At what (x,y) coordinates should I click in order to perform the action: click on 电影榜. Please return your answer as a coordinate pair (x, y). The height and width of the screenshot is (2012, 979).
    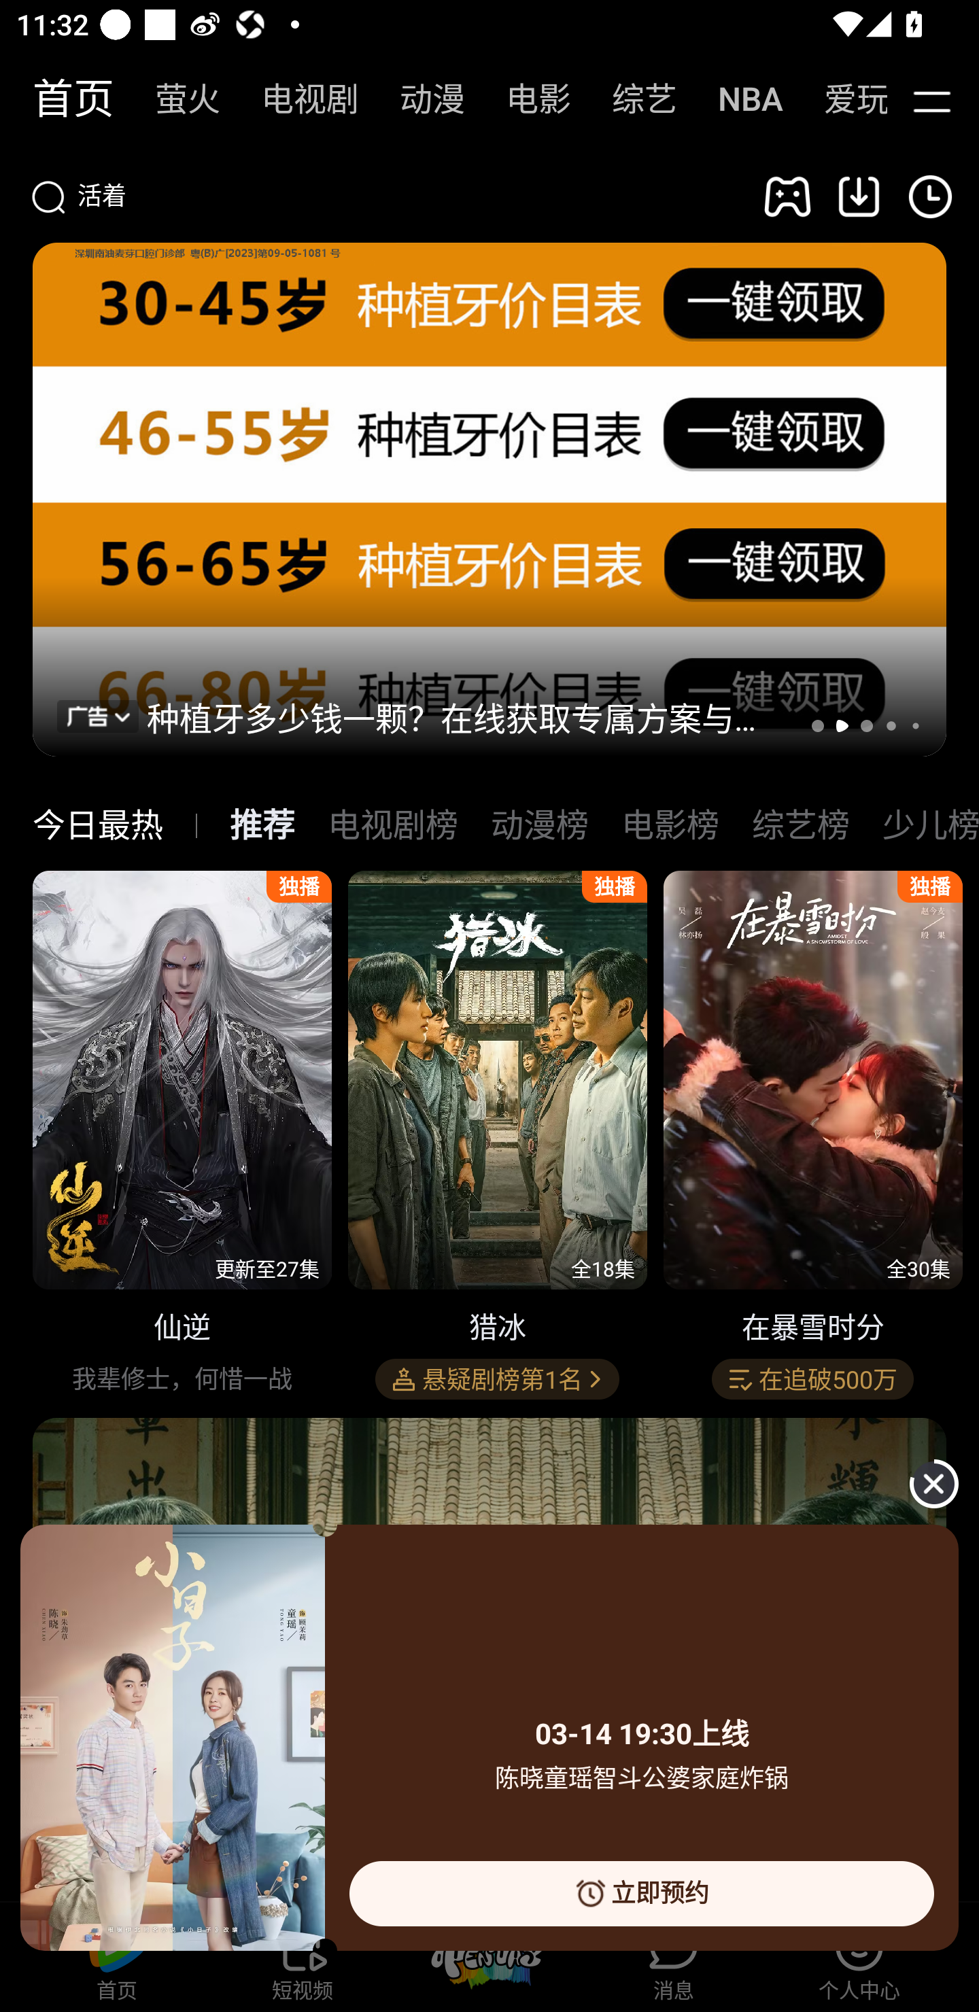
    Looking at the image, I should click on (670, 825).